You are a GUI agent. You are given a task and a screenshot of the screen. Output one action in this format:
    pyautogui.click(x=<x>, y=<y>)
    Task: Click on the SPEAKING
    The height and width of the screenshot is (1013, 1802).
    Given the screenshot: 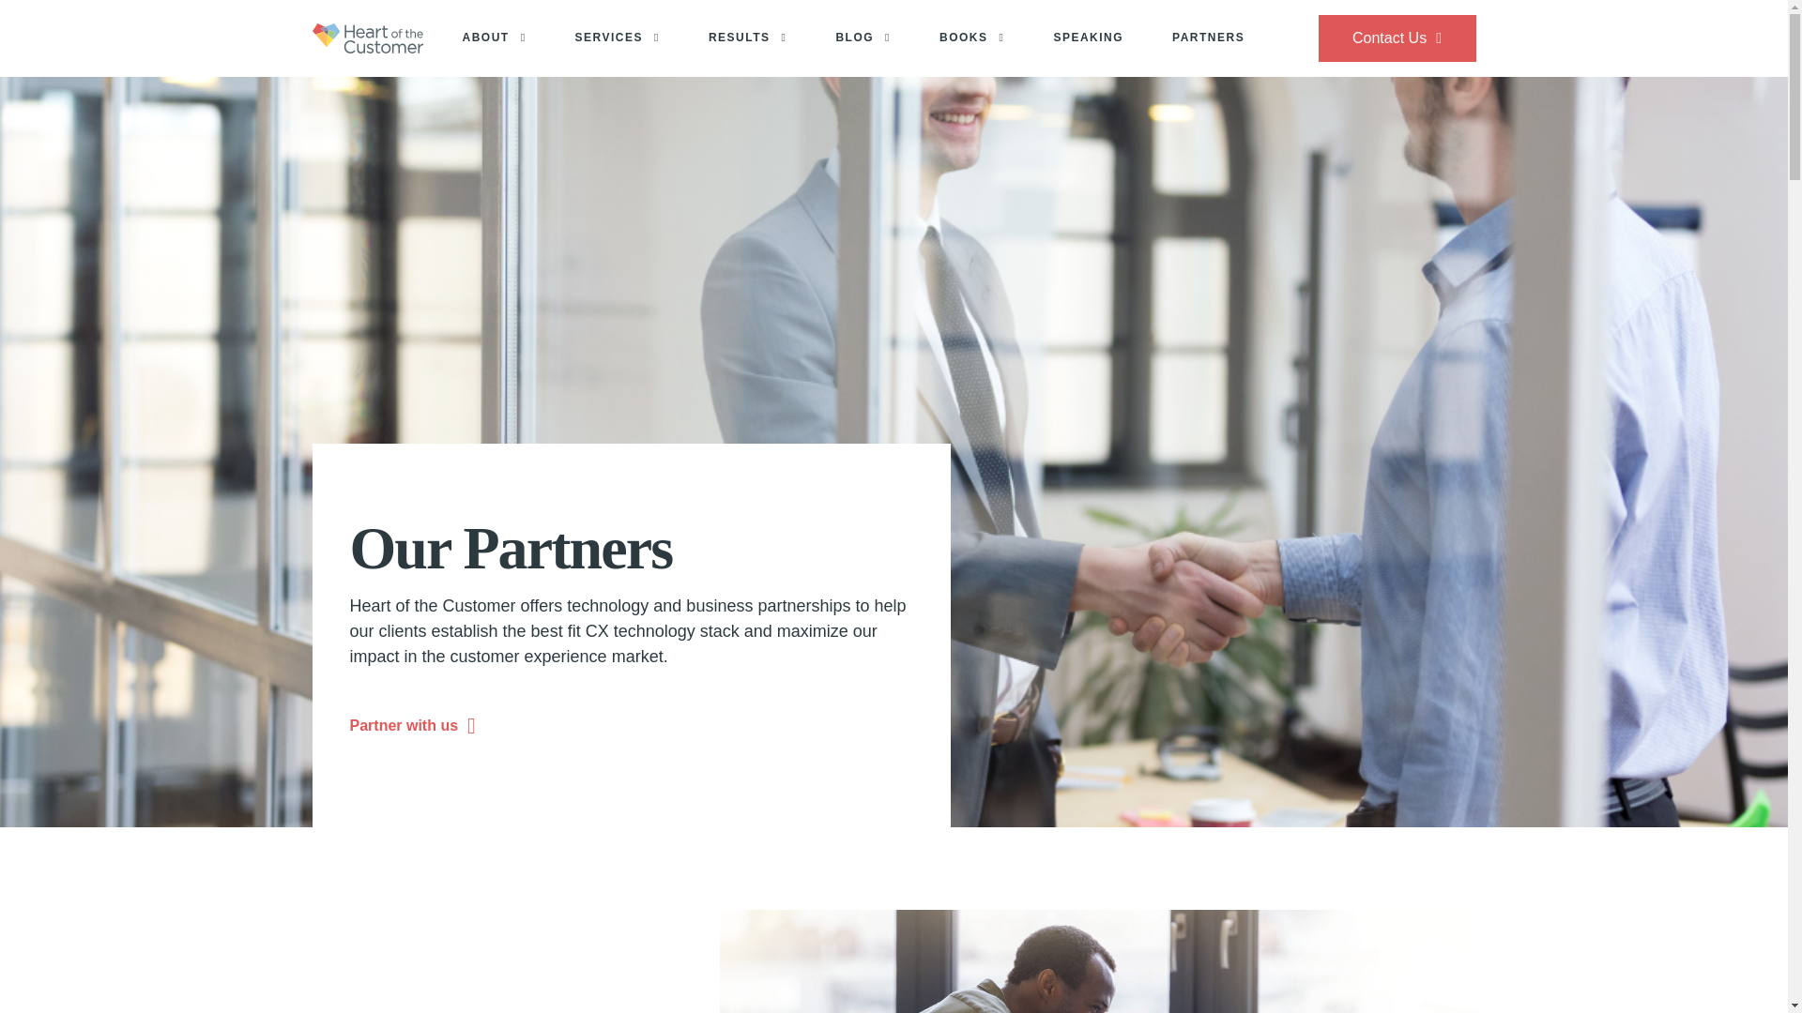 What is the action you would take?
    pyautogui.click(x=1087, y=38)
    